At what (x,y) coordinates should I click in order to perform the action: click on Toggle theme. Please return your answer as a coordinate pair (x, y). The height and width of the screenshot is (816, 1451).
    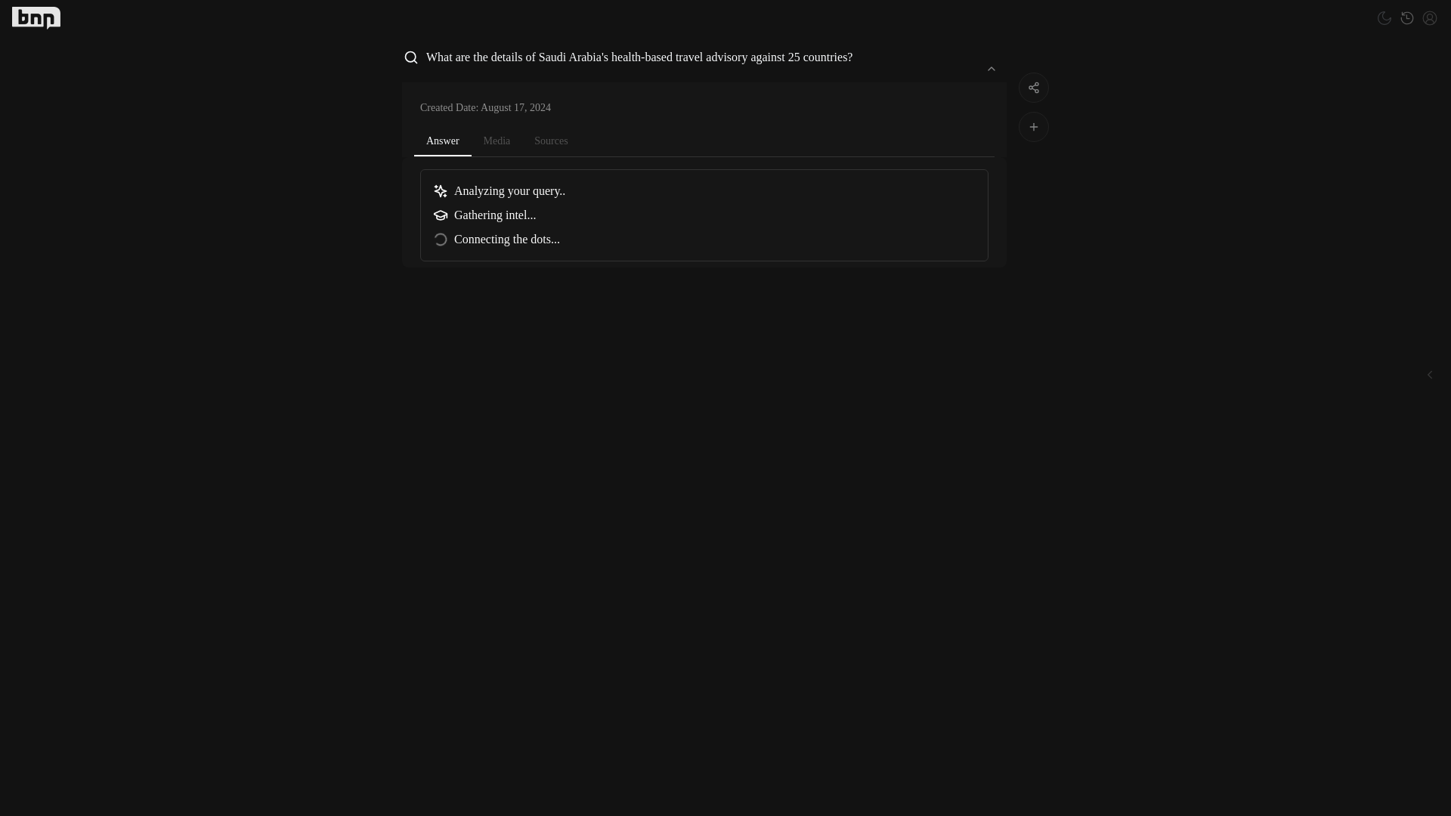
    Looking at the image, I should click on (1384, 17).